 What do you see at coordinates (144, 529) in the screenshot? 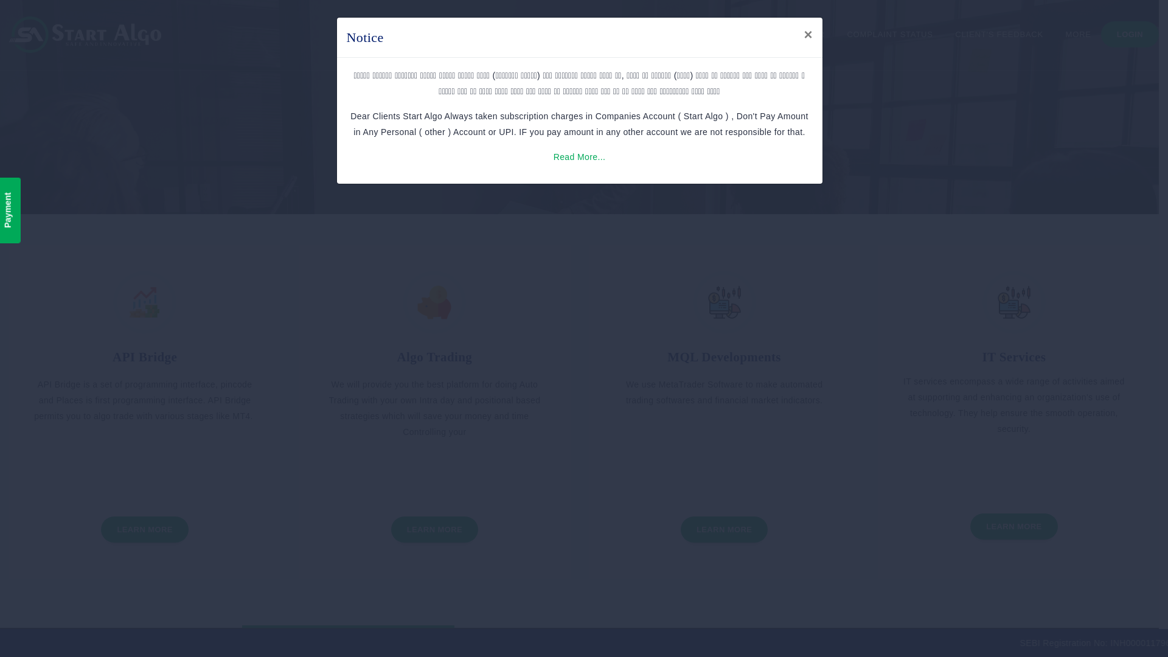
I see `LEARN MORE` at bounding box center [144, 529].